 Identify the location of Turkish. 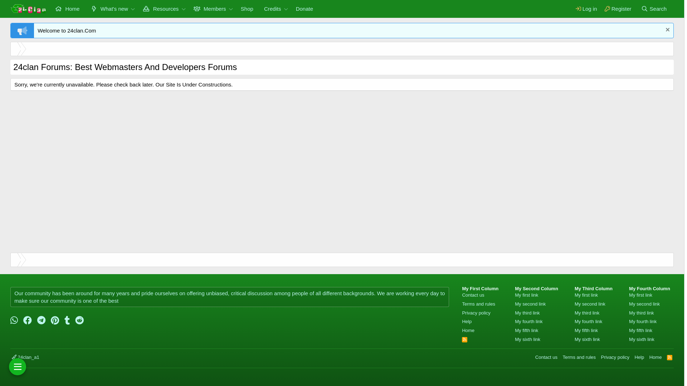
(661, 26).